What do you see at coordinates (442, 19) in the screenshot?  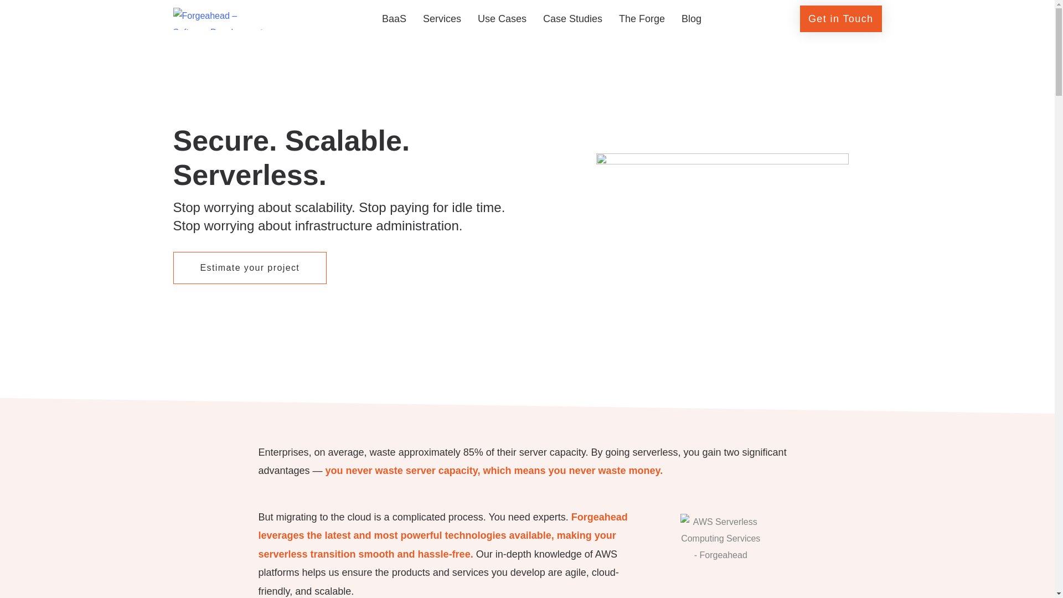 I see `Services` at bounding box center [442, 19].